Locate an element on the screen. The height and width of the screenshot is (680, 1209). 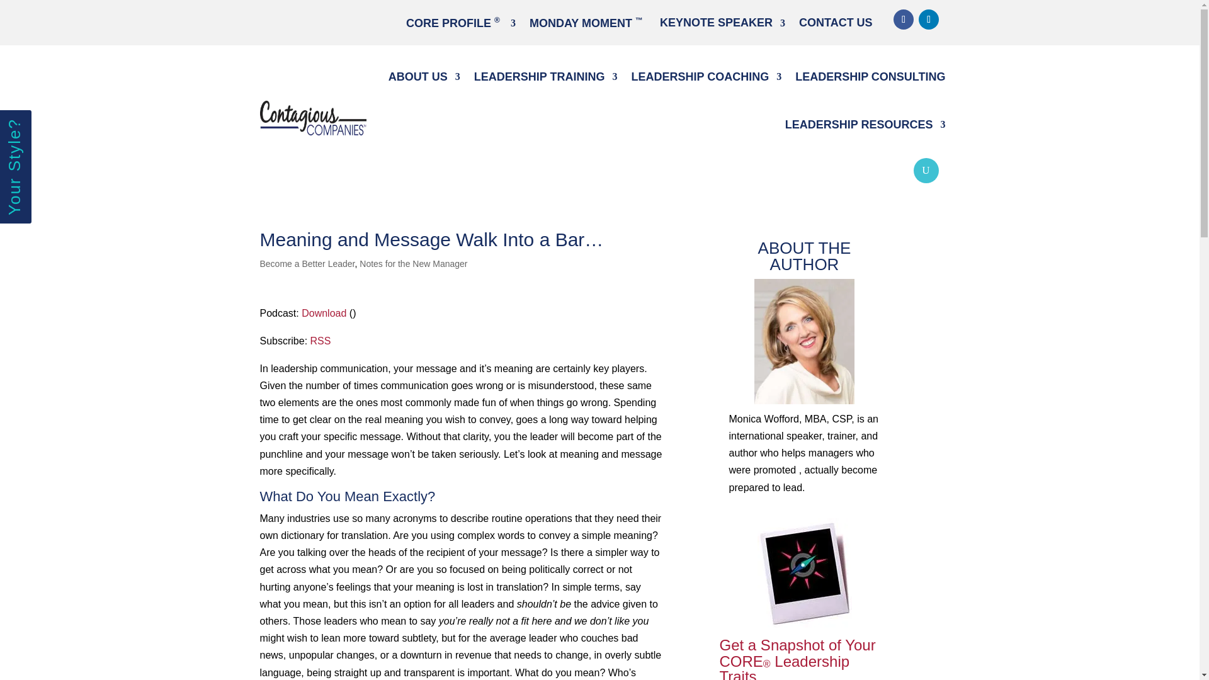
ABOUT US is located at coordinates (424, 77).